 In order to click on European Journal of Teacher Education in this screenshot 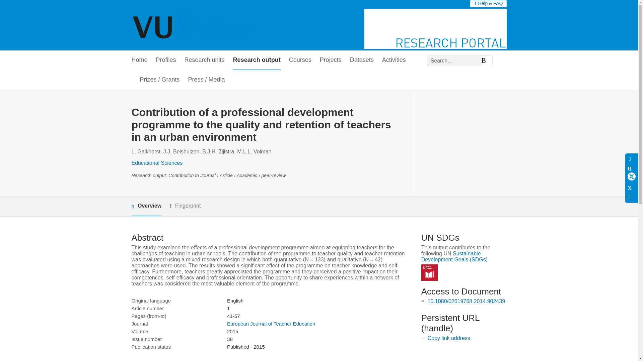, I will do `click(271, 324)`.